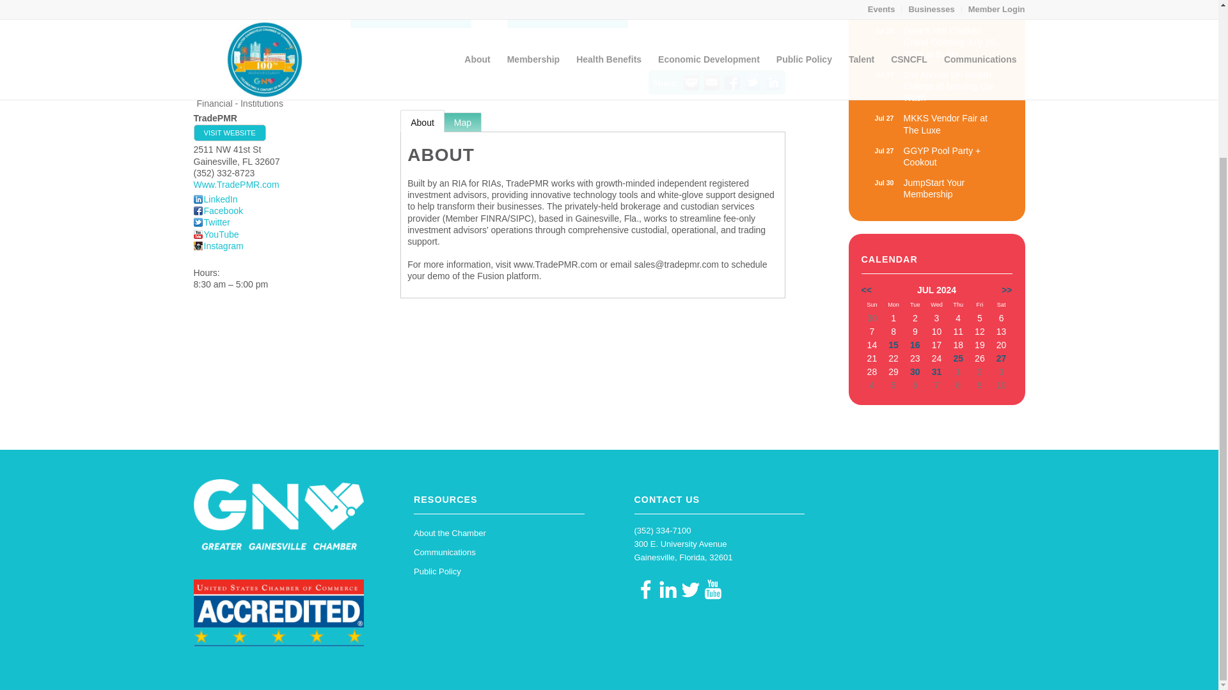  What do you see at coordinates (215, 199) in the screenshot?
I see `Visit TradePMR at LinkedIn` at bounding box center [215, 199].